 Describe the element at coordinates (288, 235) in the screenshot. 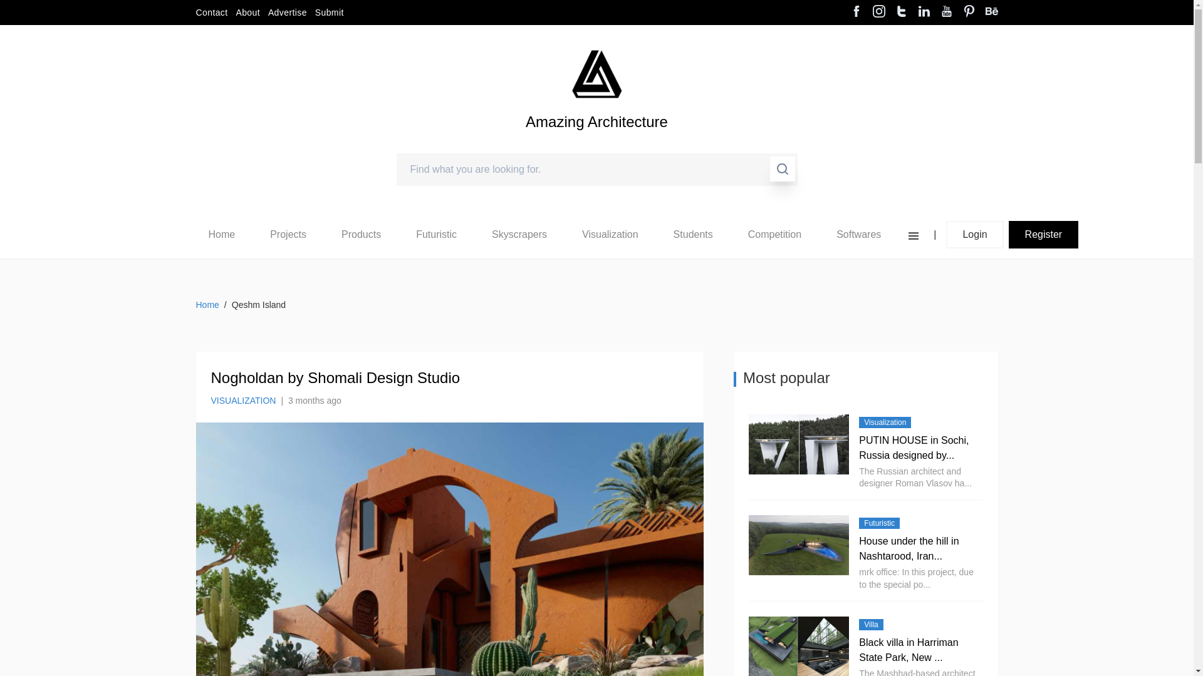

I see `Projects` at that location.